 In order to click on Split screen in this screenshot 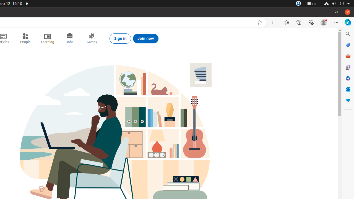, I will do `click(274, 22)`.